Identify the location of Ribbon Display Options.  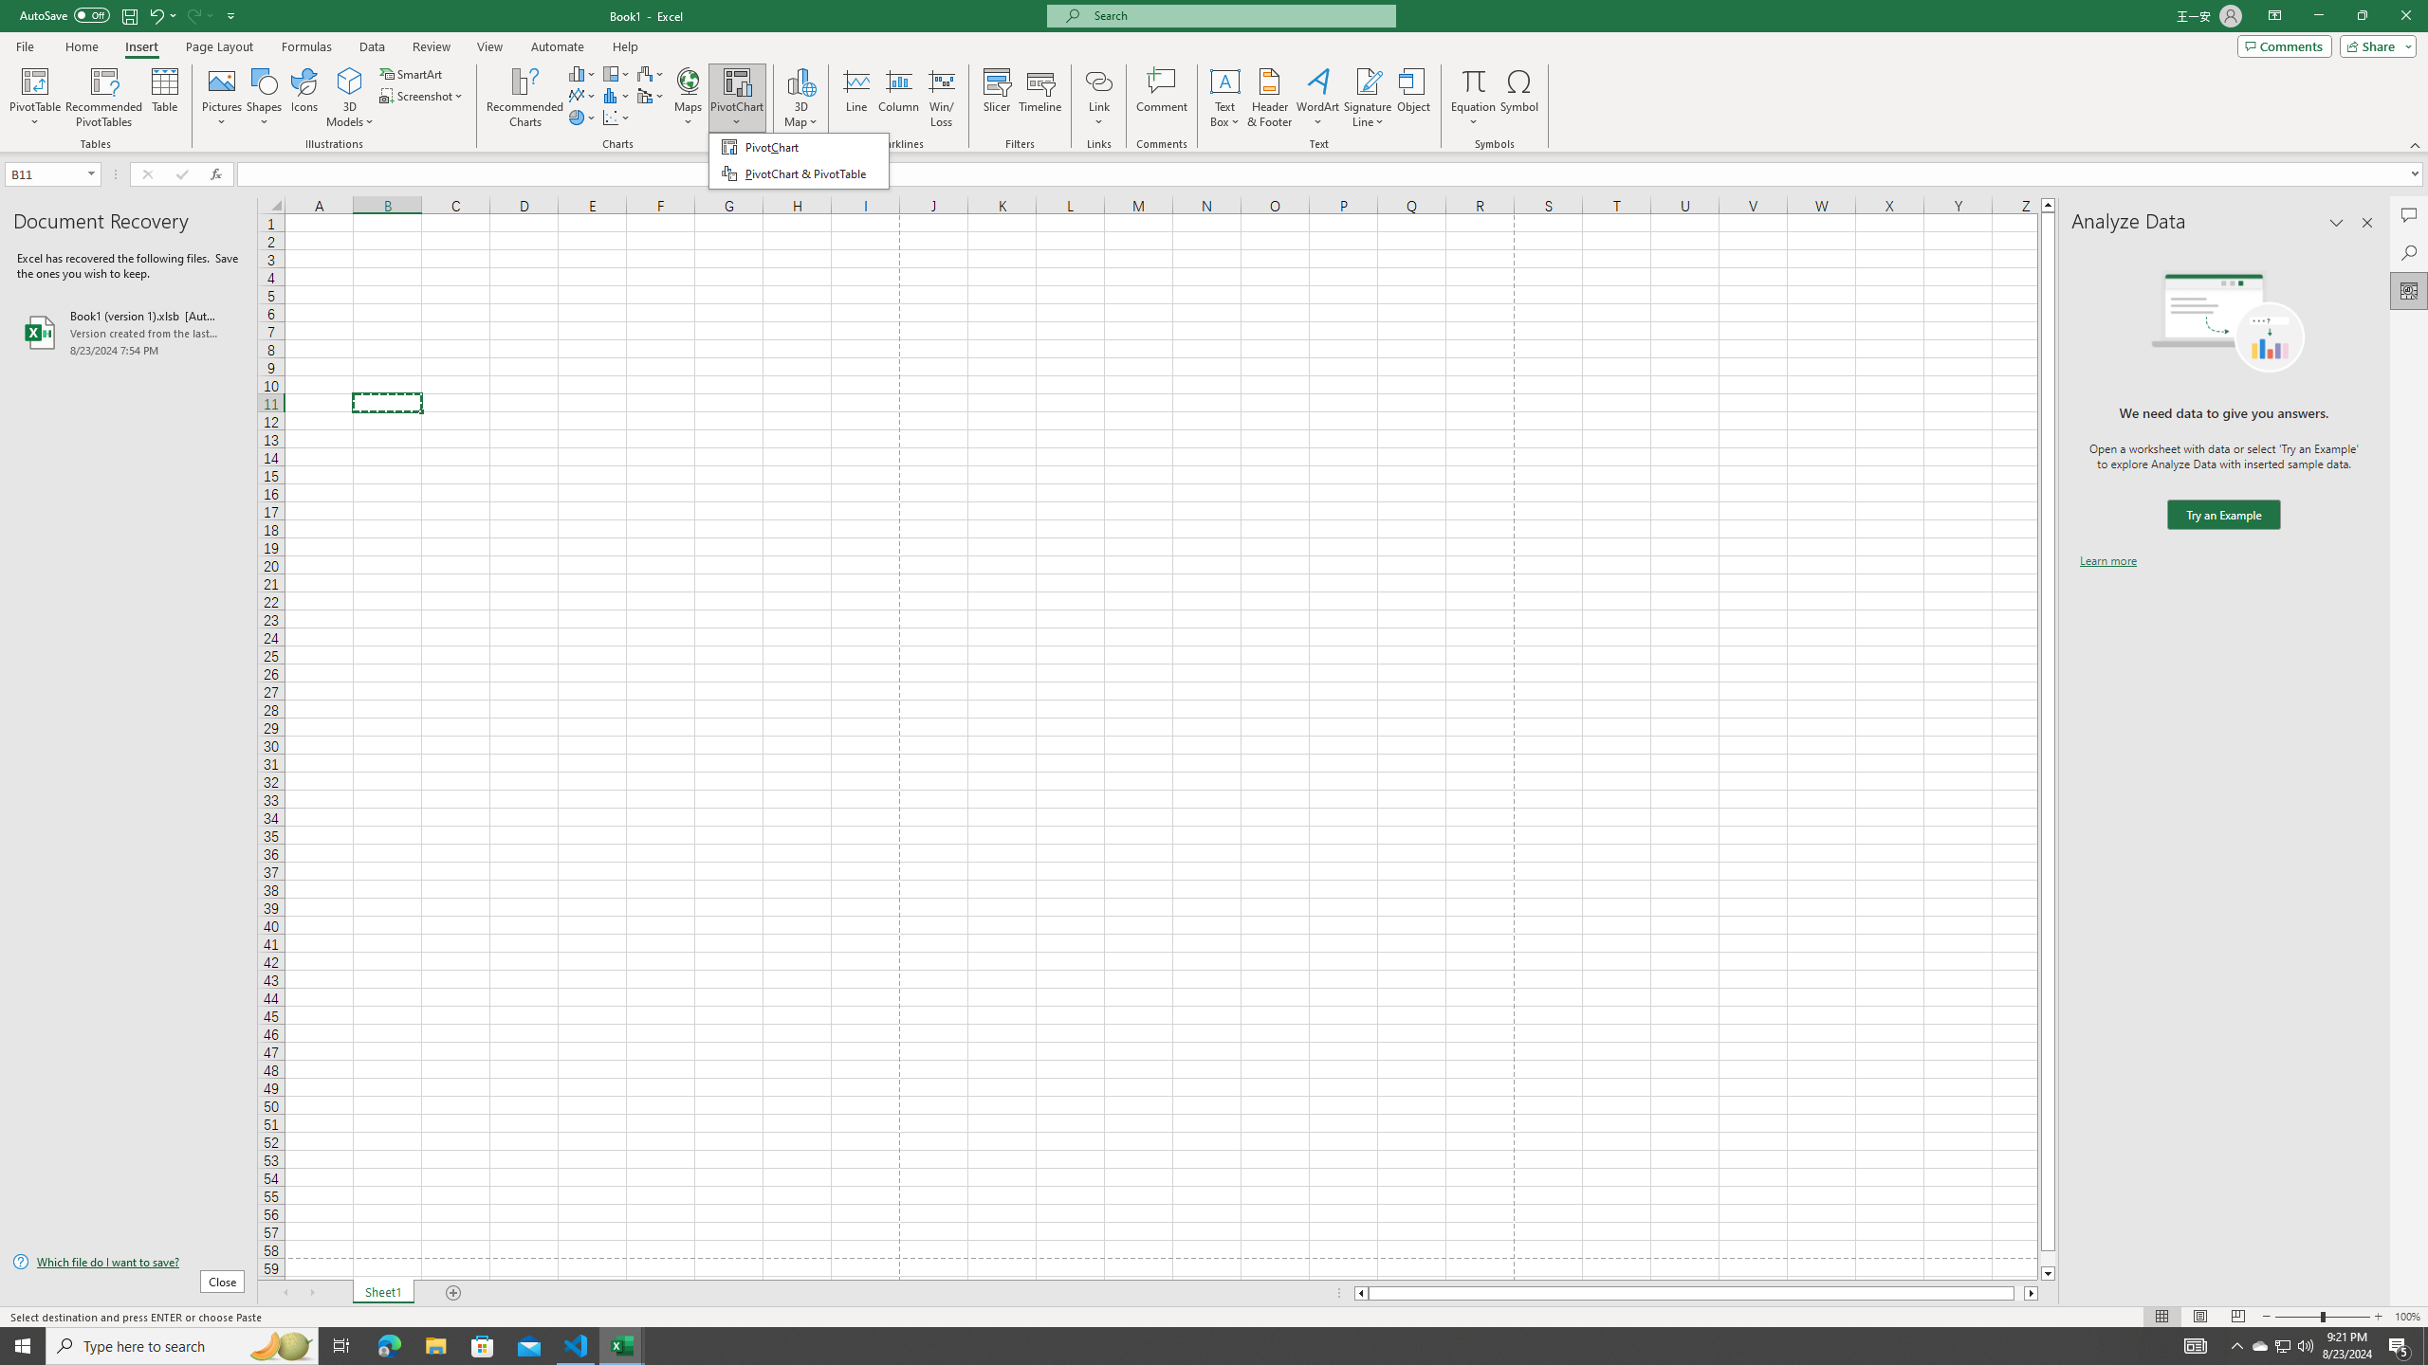
(2274, 16).